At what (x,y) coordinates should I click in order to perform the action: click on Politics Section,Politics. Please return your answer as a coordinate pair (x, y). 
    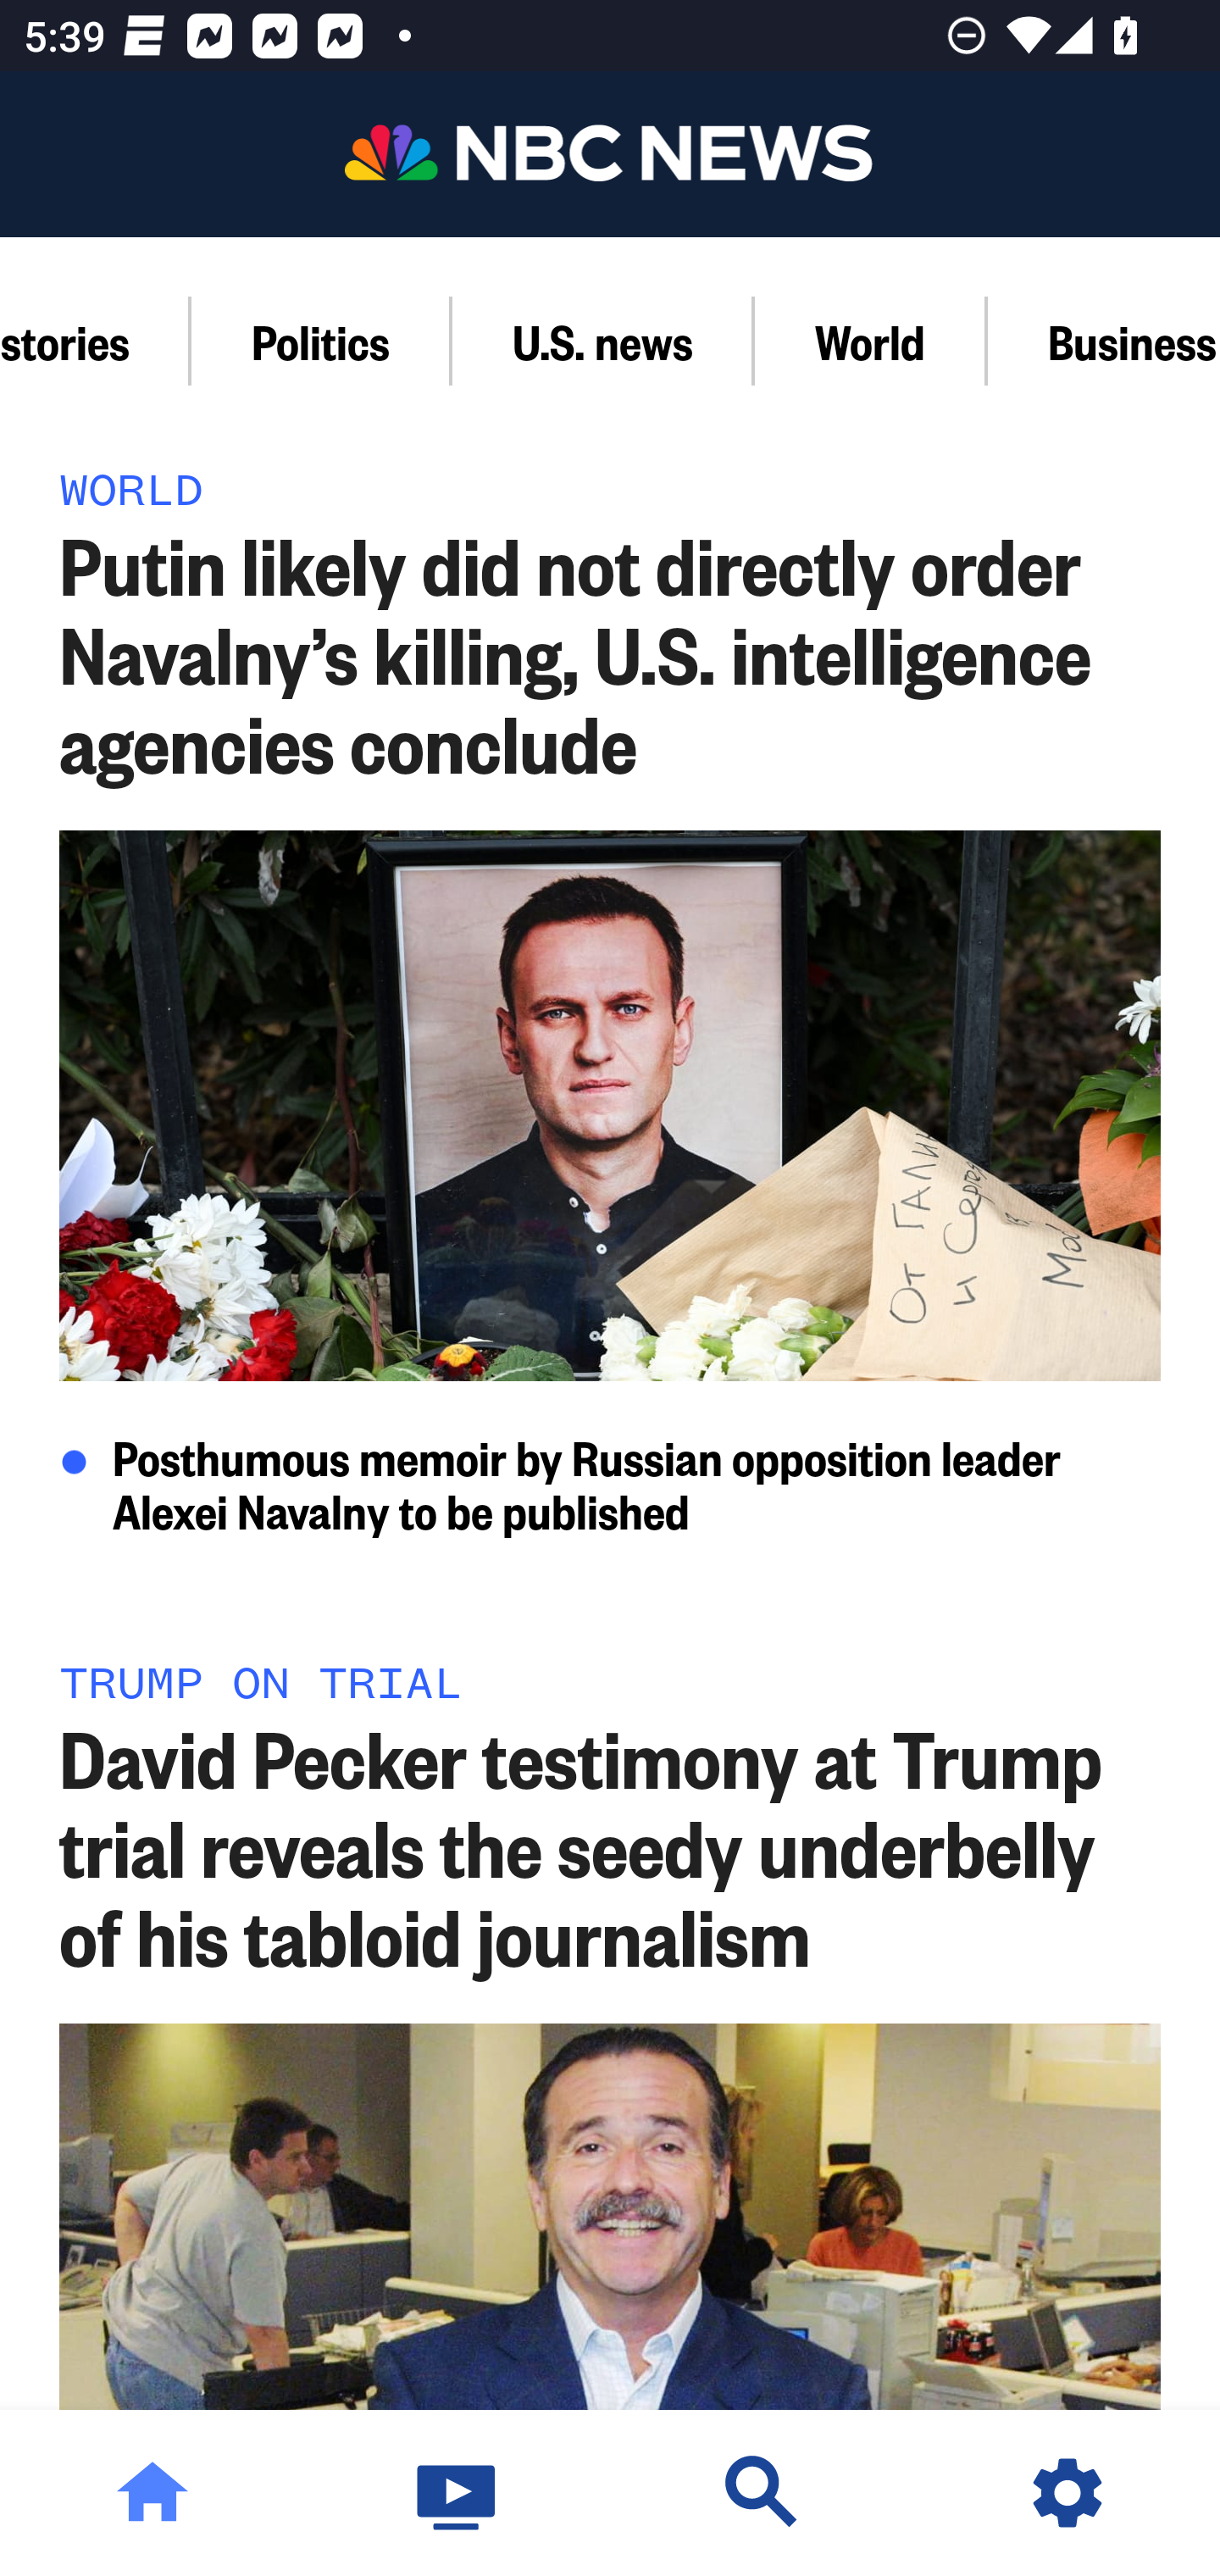
    Looking at the image, I should click on (322, 341).